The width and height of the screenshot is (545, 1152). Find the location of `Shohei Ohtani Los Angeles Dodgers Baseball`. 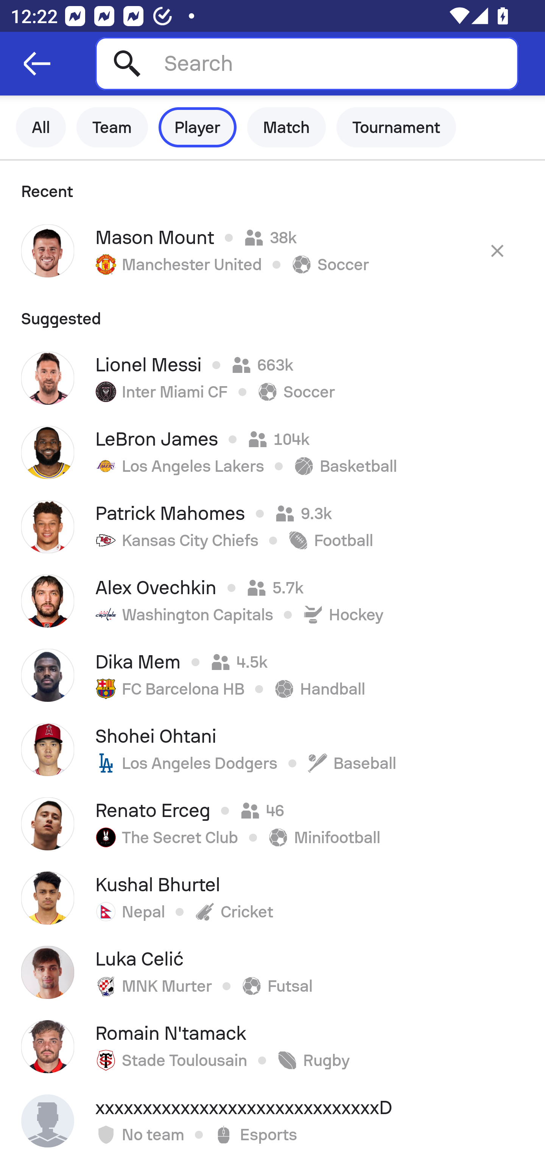

Shohei Ohtani Los Angeles Dodgers Baseball is located at coordinates (272, 749).